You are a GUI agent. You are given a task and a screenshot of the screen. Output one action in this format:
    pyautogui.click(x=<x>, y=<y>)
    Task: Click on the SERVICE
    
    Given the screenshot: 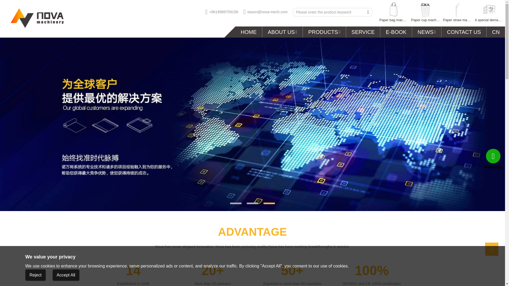 What is the action you would take?
    pyautogui.click(x=363, y=32)
    